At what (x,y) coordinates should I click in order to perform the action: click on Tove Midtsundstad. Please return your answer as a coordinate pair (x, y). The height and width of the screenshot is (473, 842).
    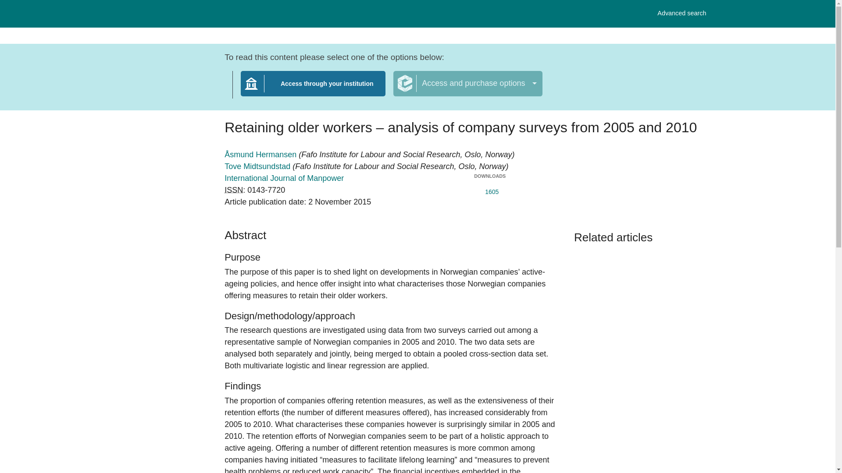
    Looking at the image, I should click on (258, 166).